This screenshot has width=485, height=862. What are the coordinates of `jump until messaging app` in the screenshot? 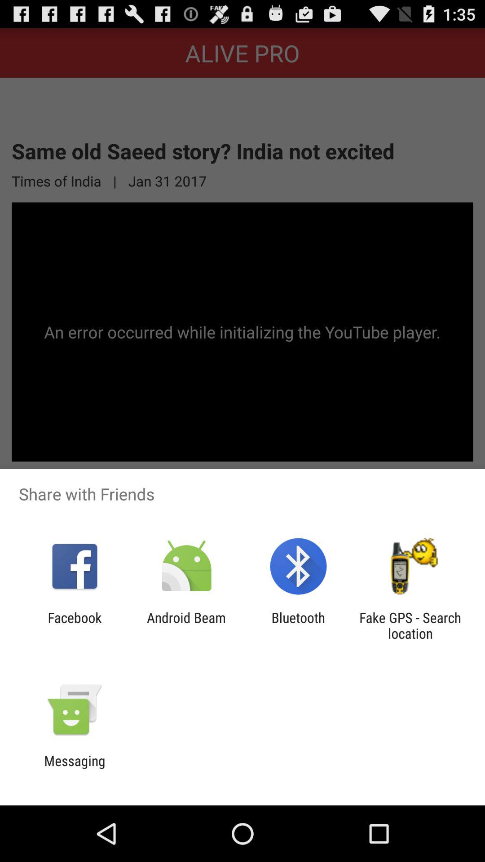 It's located at (75, 769).